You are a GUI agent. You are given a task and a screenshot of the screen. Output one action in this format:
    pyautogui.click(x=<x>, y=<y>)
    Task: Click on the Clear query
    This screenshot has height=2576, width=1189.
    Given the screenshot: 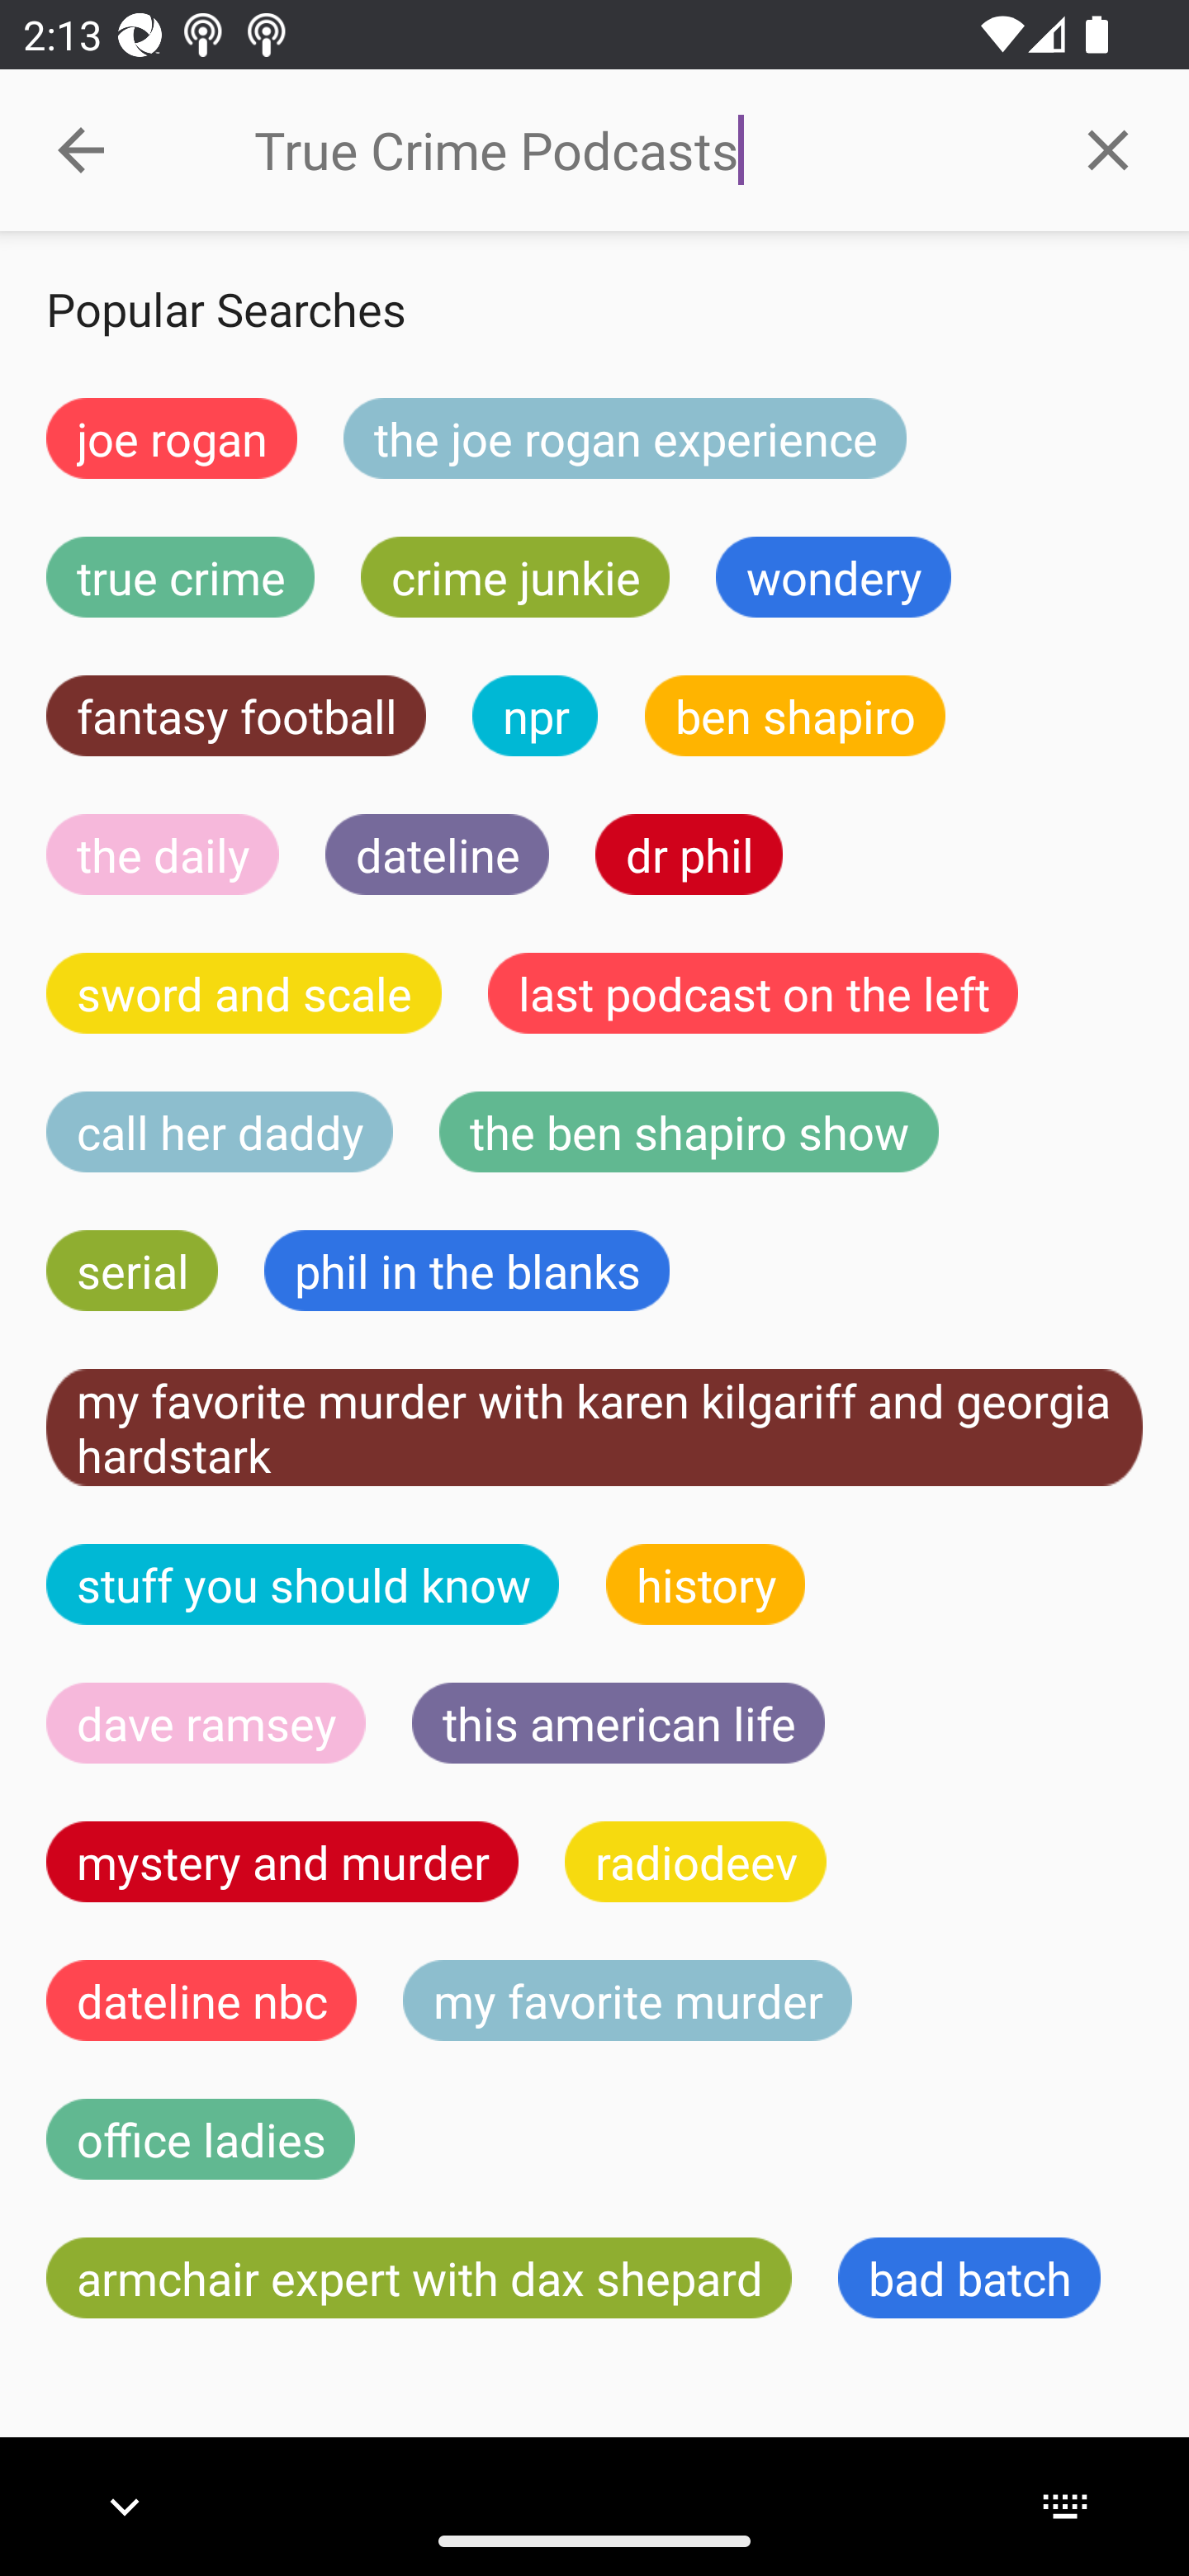 What is the action you would take?
    pyautogui.click(x=1108, y=149)
    